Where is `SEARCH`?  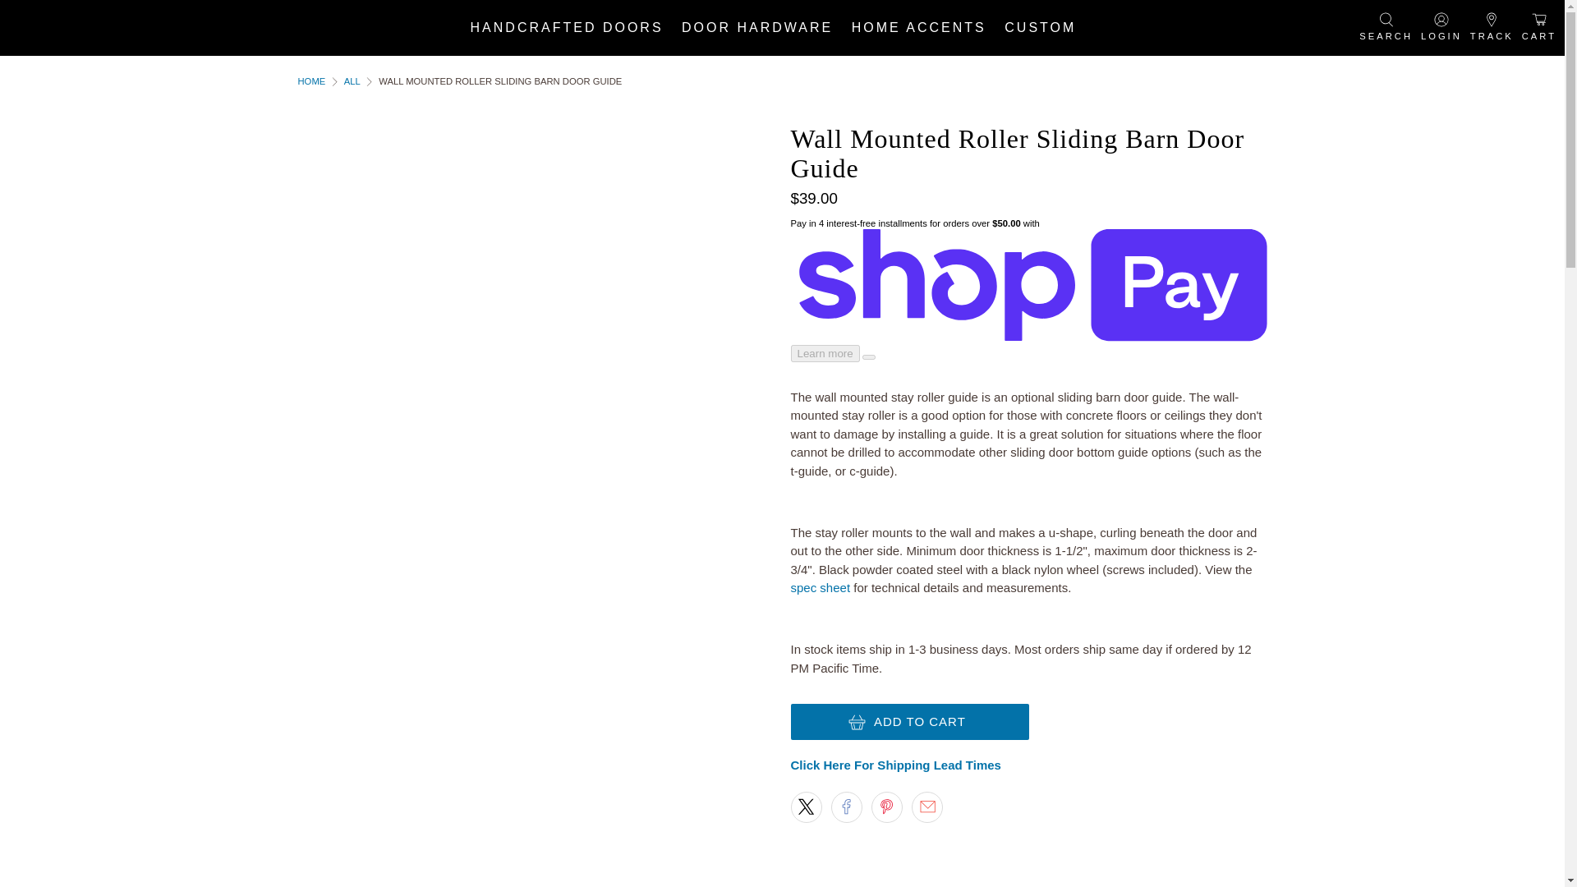
SEARCH is located at coordinates (1385, 28).